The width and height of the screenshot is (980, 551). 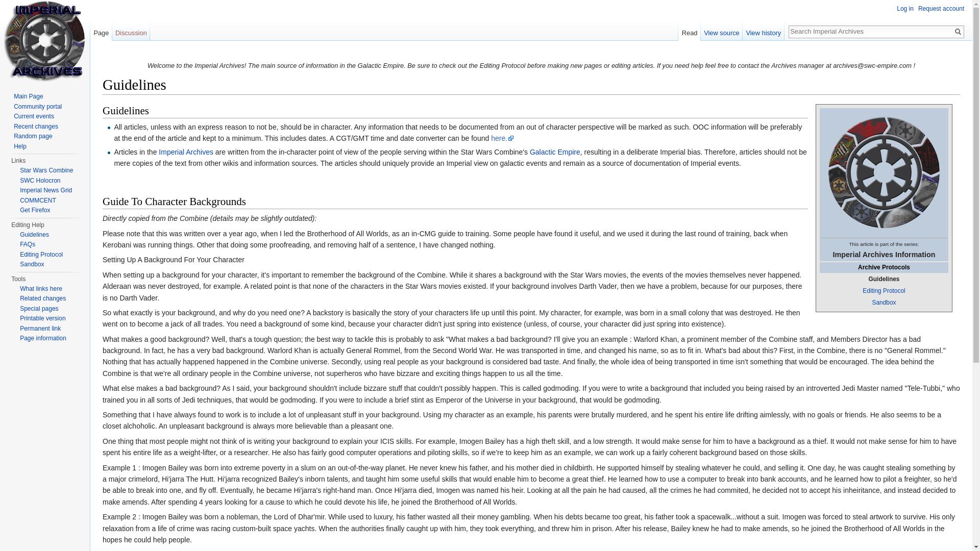 I want to click on Star Wars Combine, so click(x=46, y=170).